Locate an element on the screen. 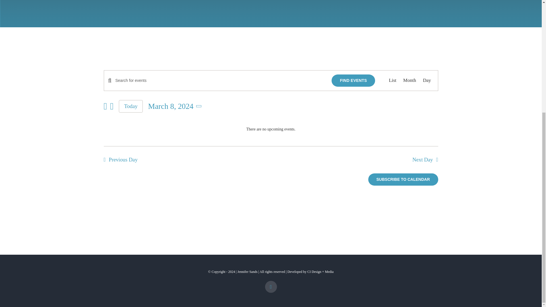 Image resolution: width=546 pixels, height=307 pixels. Today is located at coordinates (131, 106).